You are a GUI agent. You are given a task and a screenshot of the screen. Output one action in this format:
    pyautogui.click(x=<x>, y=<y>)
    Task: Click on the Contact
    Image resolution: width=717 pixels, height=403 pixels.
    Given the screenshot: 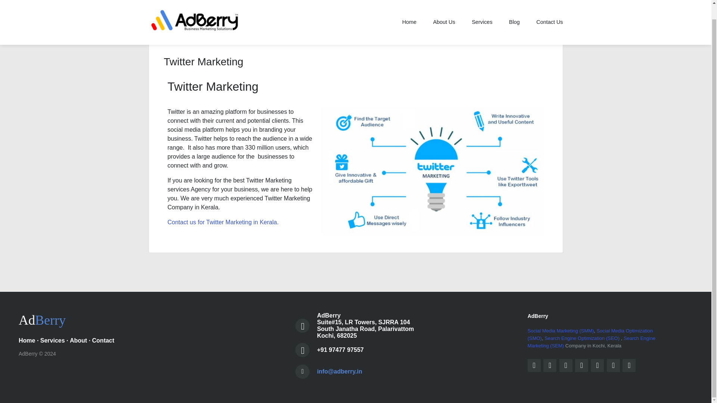 What is the action you would take?
    pyautogui.click(x=103, y=340)
    